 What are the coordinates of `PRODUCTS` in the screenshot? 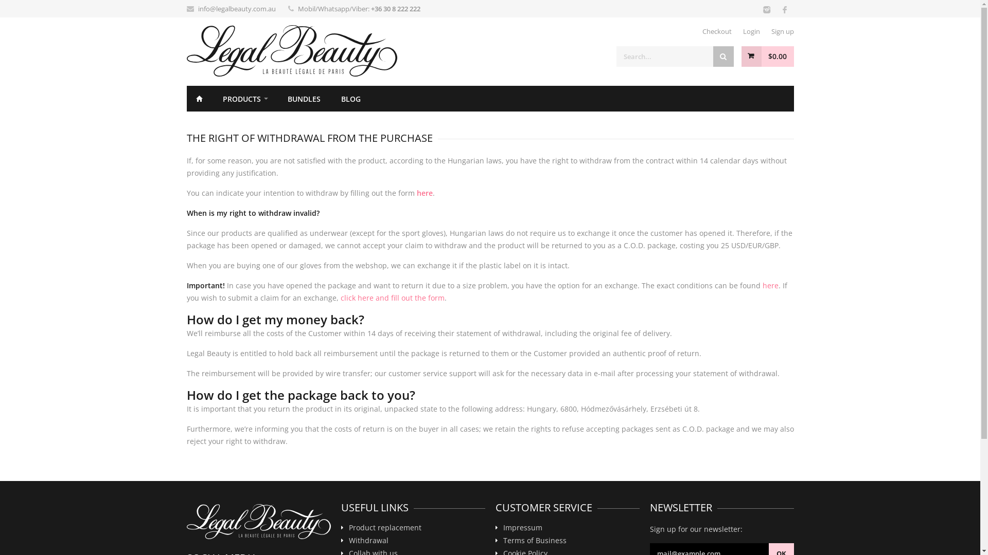 It's located at (244, 99).